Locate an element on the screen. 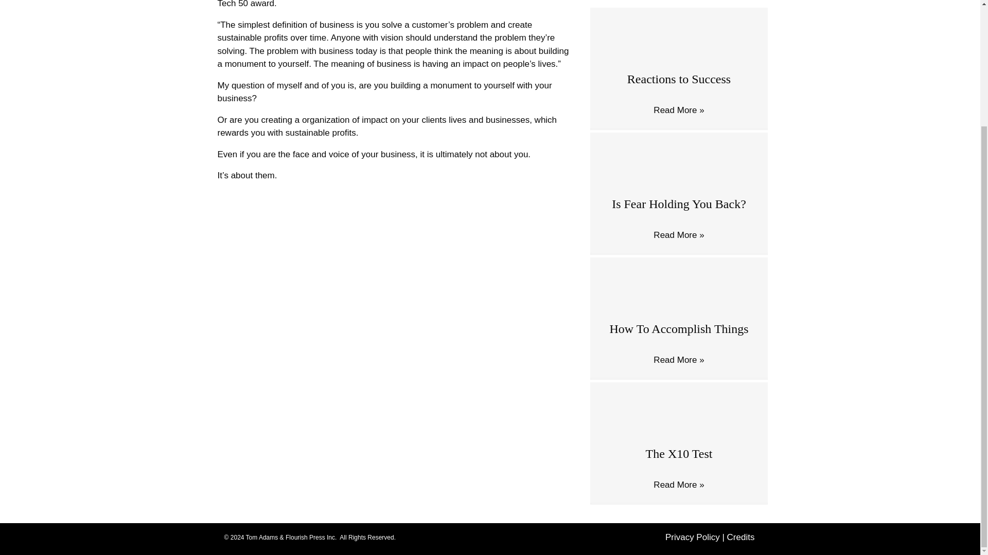 The image size is (988, 555). Reactions to Success is located at coordinates (679, 40).